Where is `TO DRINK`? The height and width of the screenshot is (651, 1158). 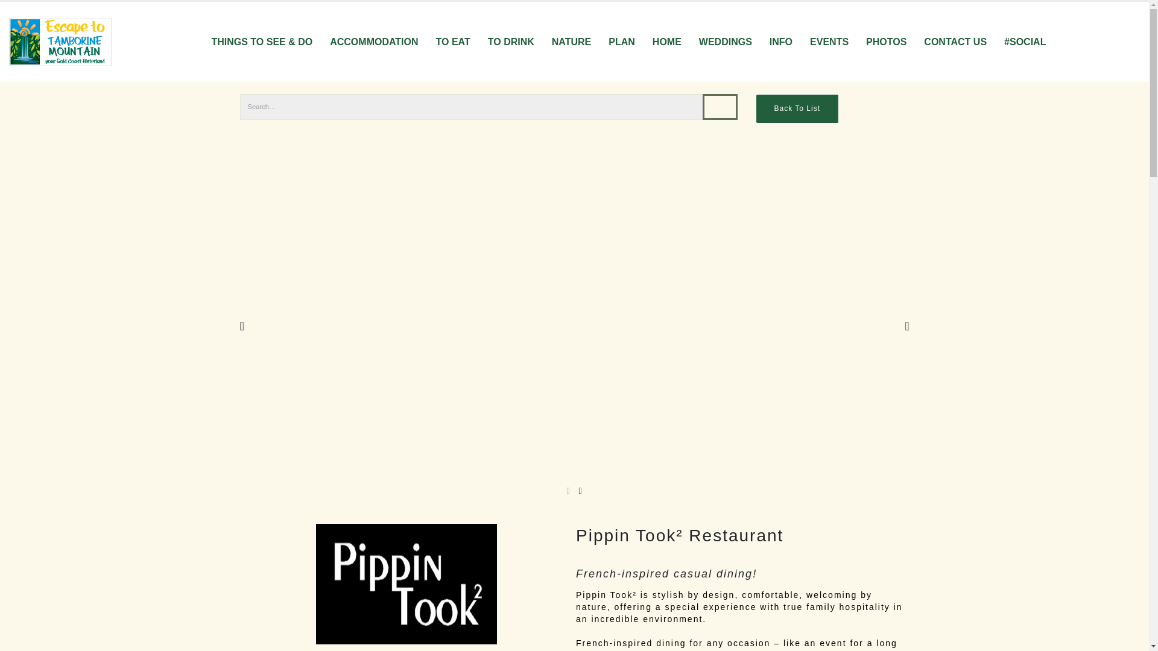
TO DRINK is located at coordinates (511, 42).